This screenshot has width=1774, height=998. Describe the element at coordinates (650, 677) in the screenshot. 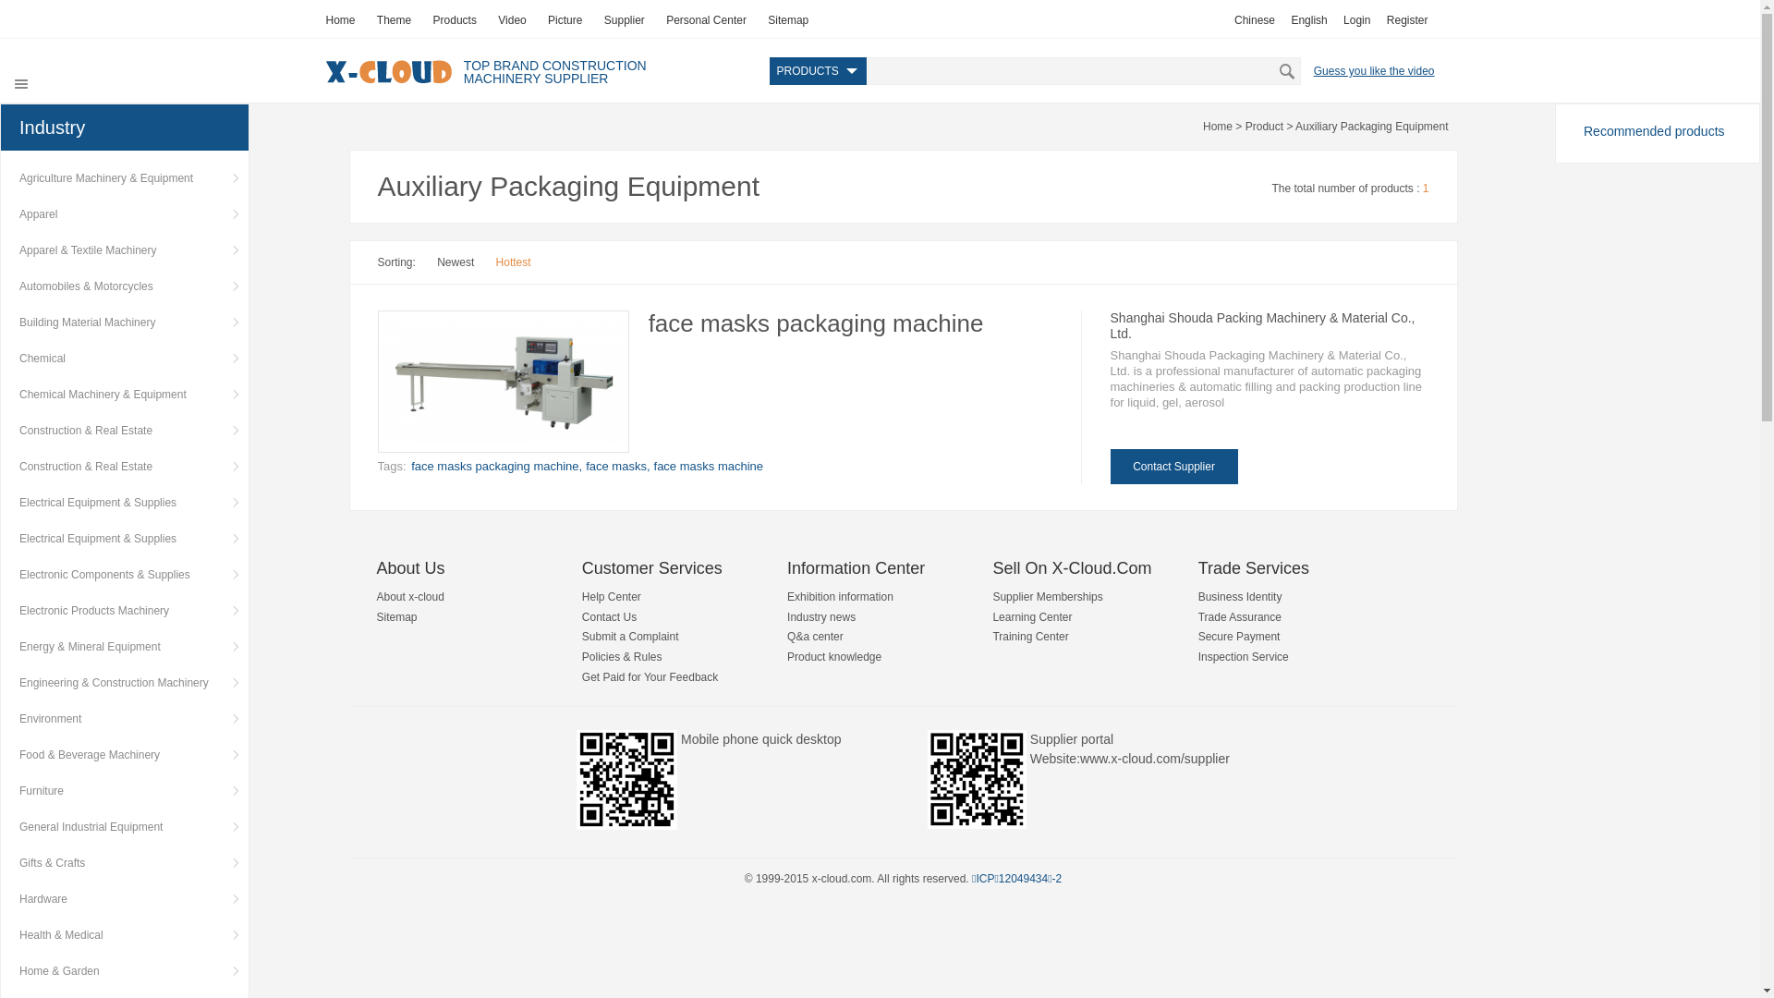

I see `Get Paid for Your Feedback` at that location.